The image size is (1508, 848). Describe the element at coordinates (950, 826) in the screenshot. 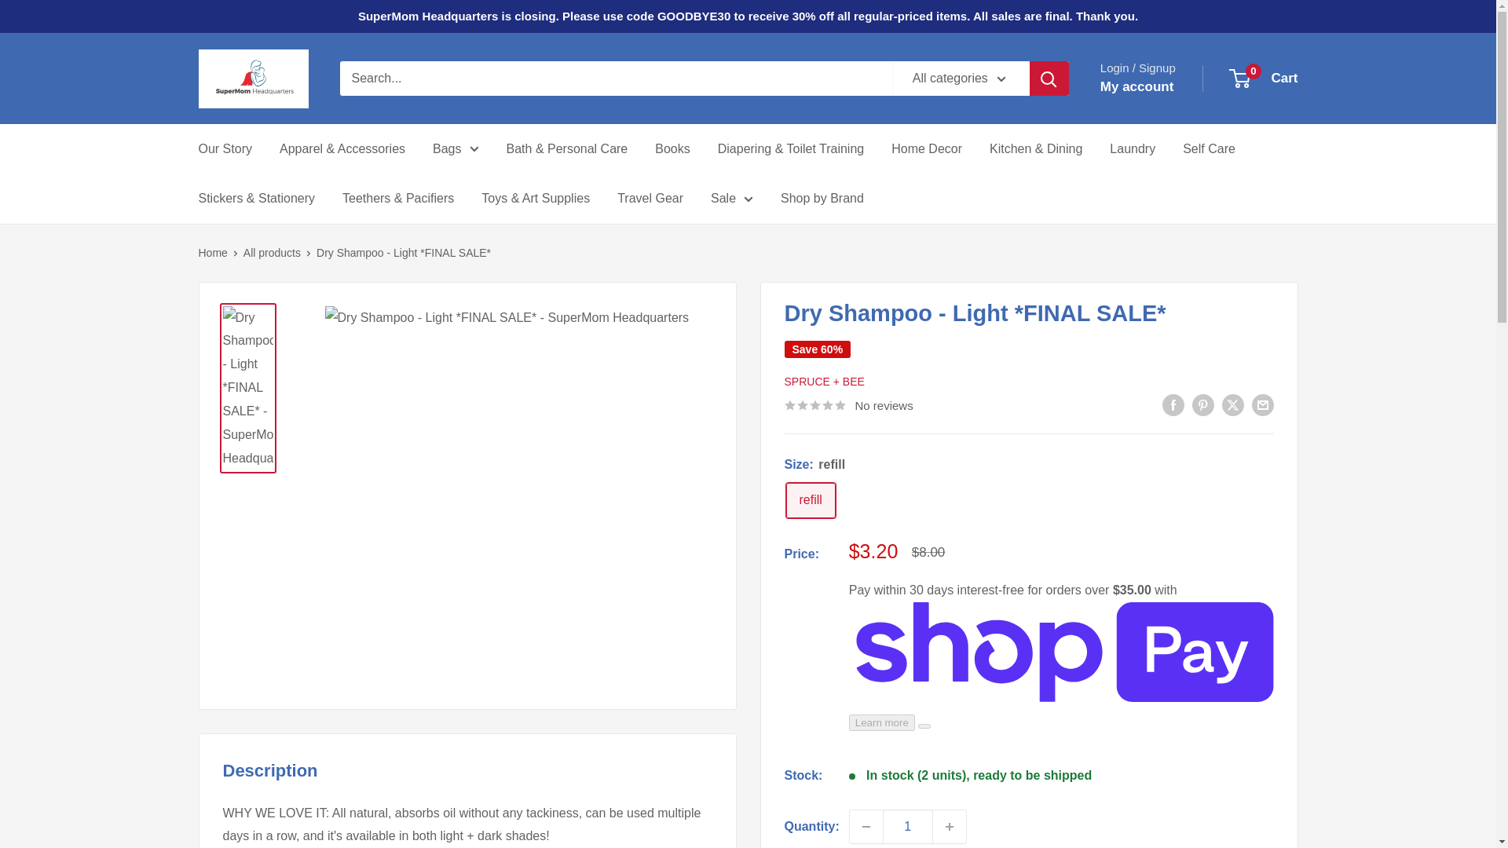

I see `Increase quantity by 1` at that location.